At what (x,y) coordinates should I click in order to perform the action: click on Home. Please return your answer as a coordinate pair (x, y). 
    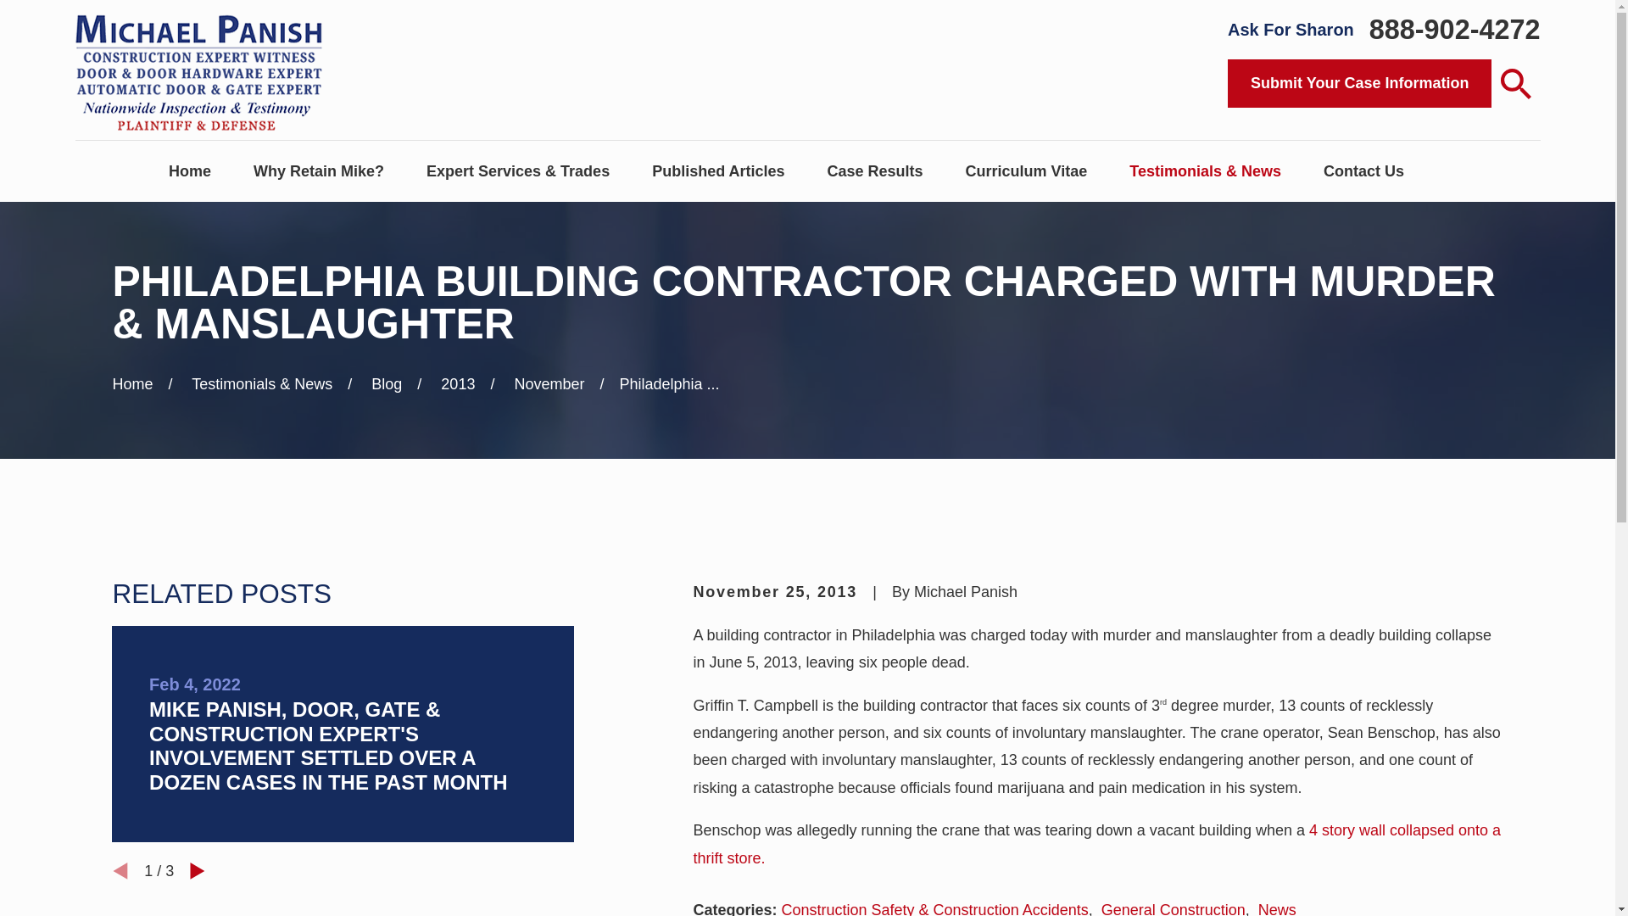
    Looking at the image, I should click on (190, 171).